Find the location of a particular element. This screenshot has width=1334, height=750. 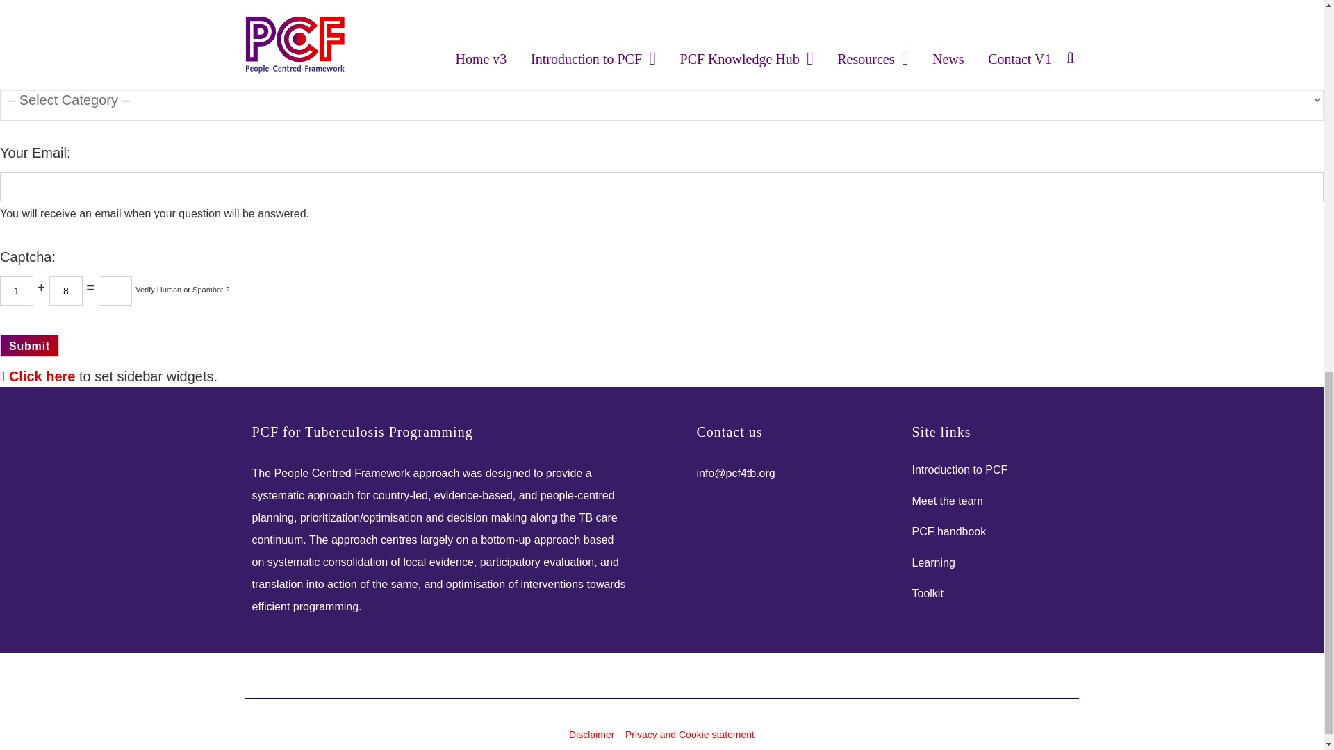

Back to top is located at coordinates (1295, 42).